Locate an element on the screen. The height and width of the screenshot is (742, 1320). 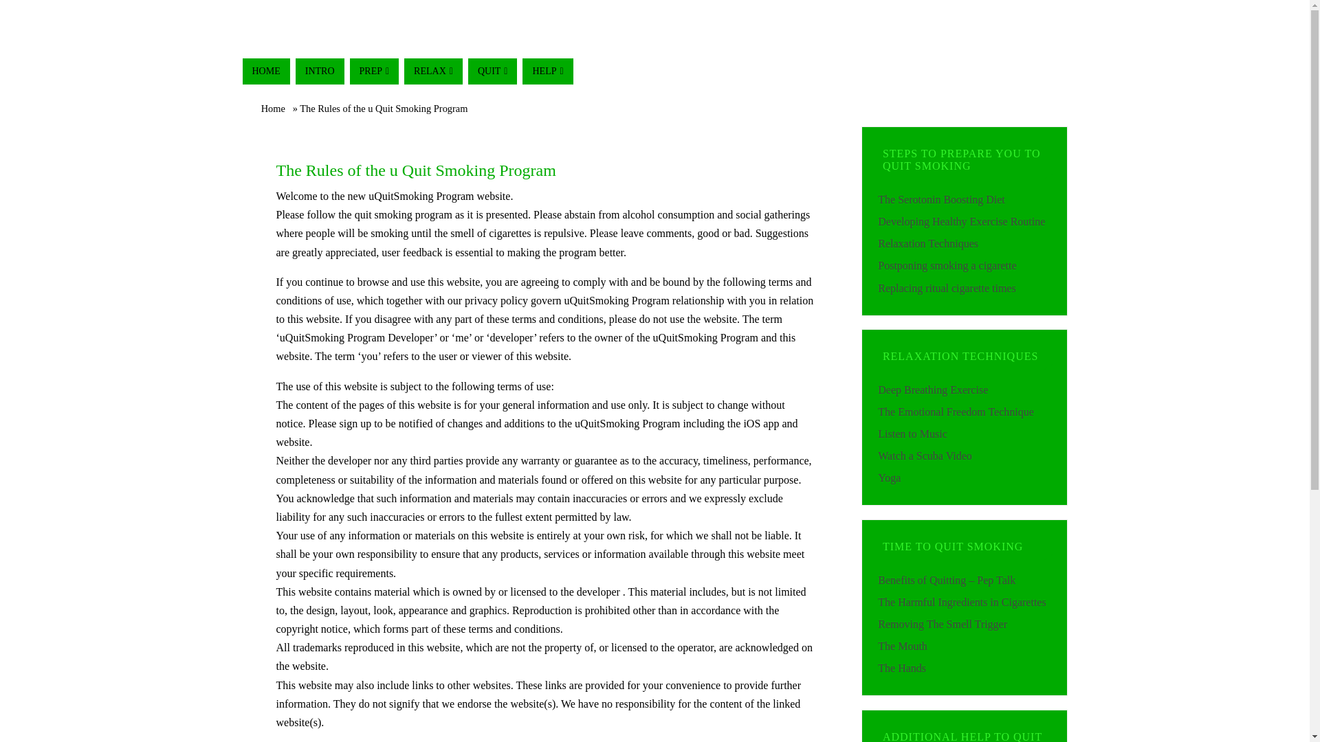
Relaxation Techniques is located at coordinates (927, 243).